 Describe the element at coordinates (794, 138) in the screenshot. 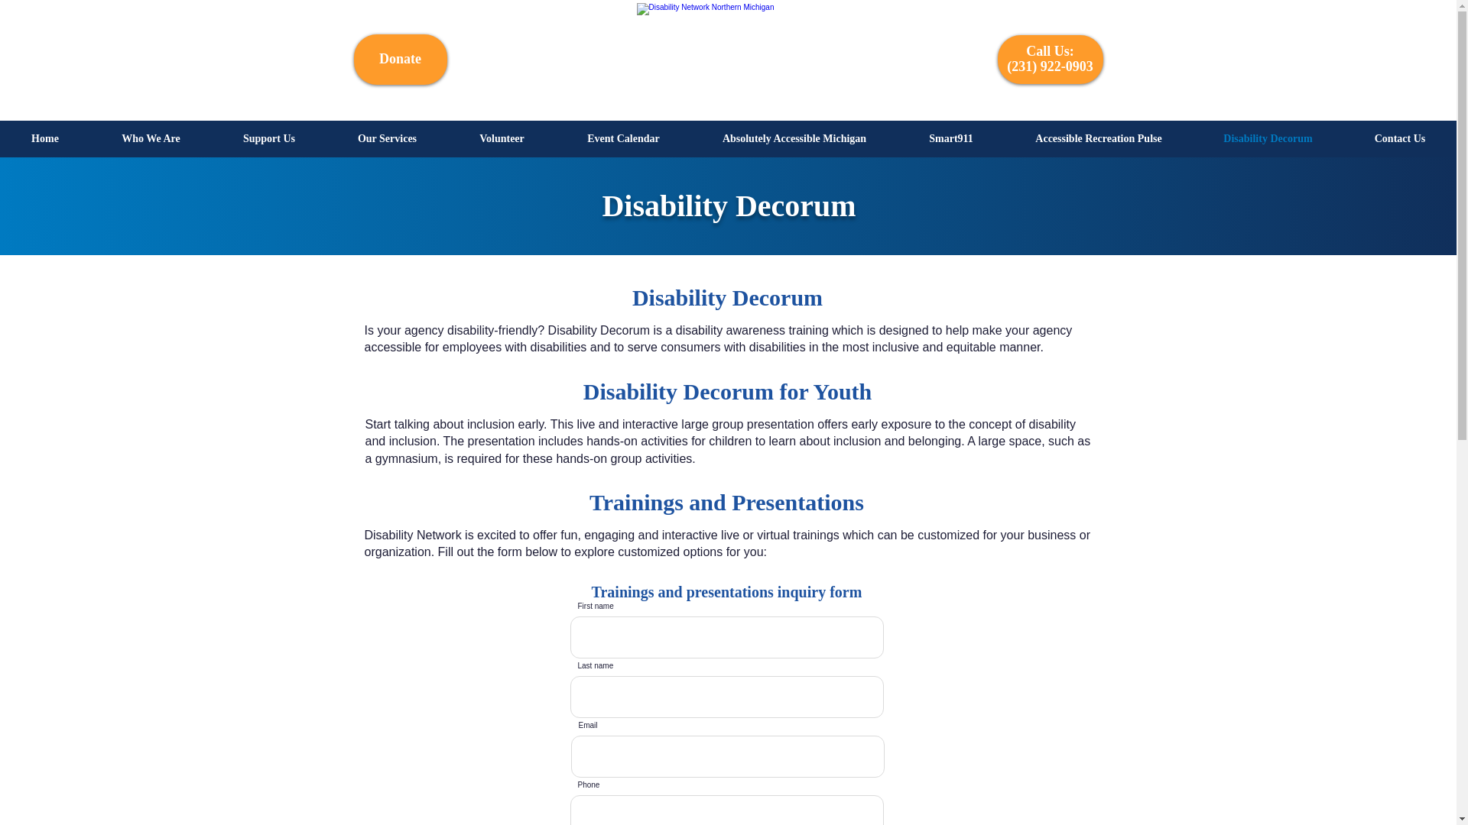

I see `Absolutely Accessible Michigan` at that location.